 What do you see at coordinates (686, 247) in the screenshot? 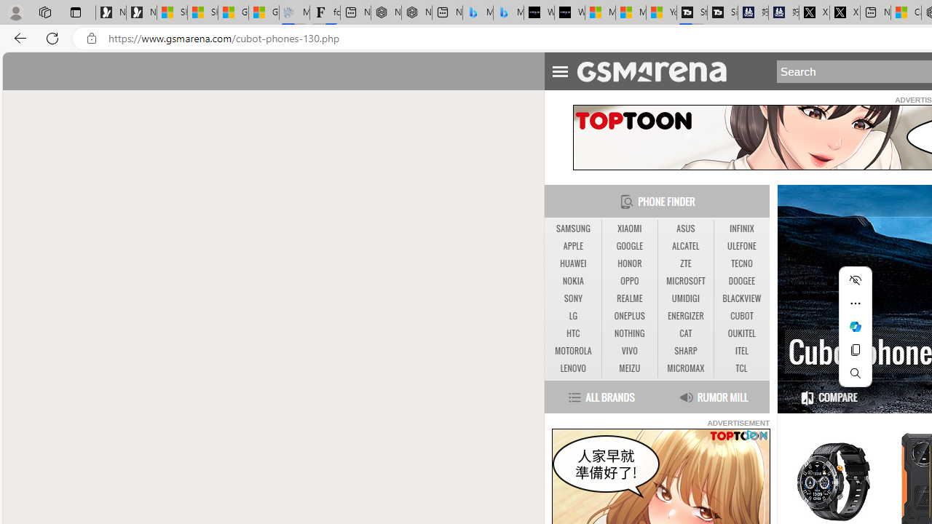
I see `ALCATEL` at bounding box center [686, 247].